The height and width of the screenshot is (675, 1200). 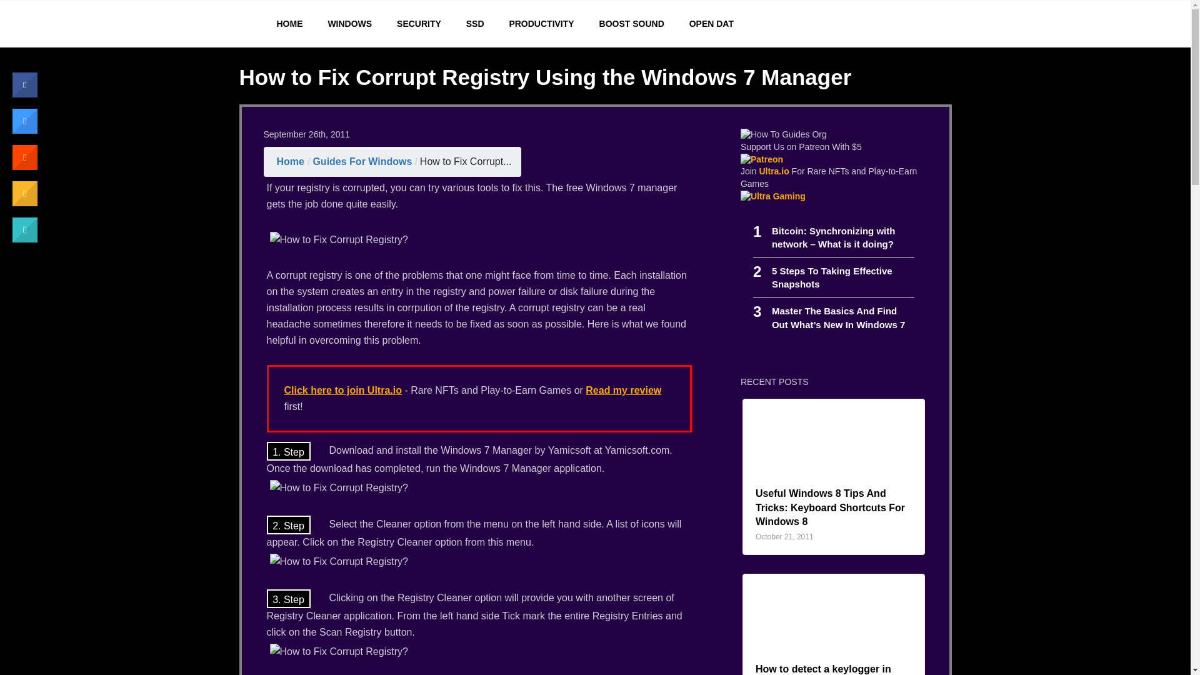 I want to click on OPEN DAT, so click(x=711, y=24).